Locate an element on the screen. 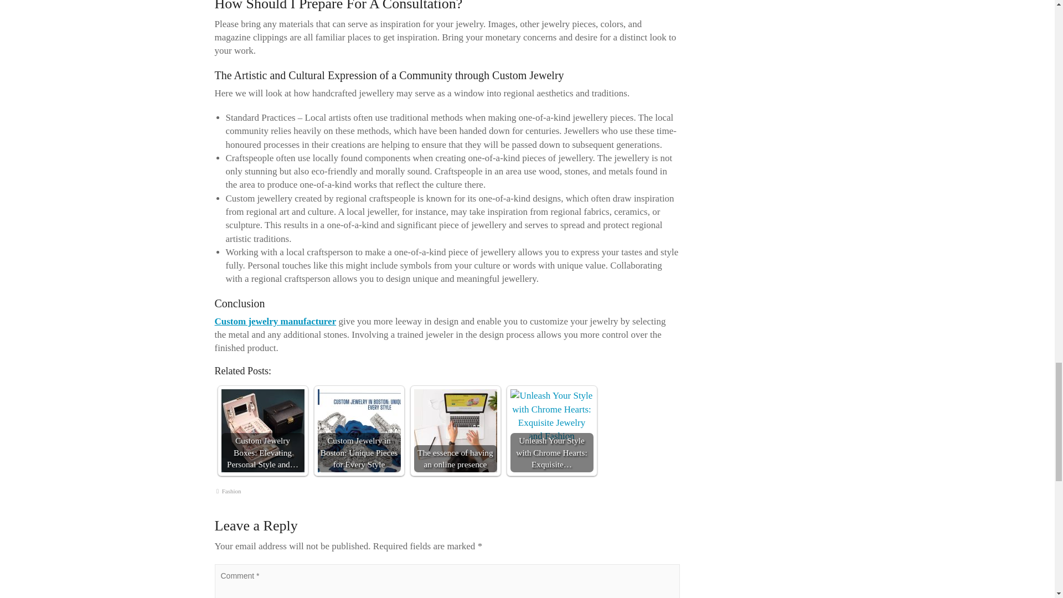 Image resolution: width=1063 pixels, height=598 pixels. Custom Jewelry in Boston: Unique Pieces for Every Style is located at coordinates (359, 431).